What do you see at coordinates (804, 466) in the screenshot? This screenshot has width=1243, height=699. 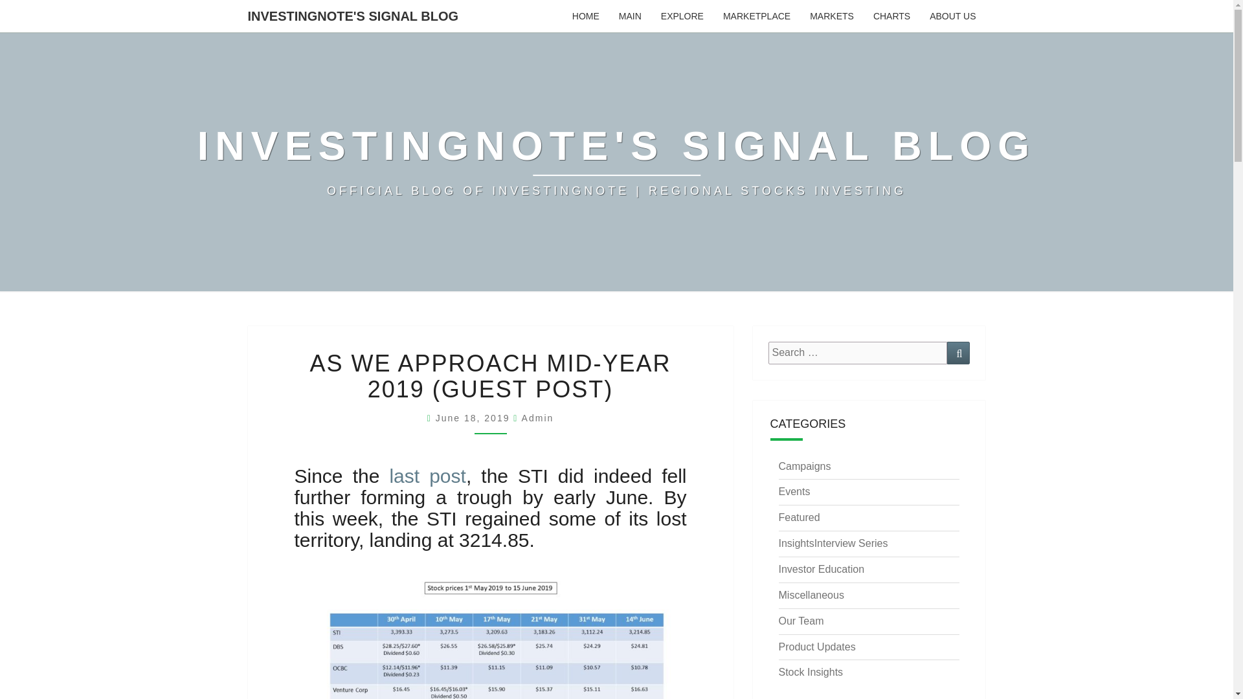 I see `Campaigns` at bounding box center [804, 466].